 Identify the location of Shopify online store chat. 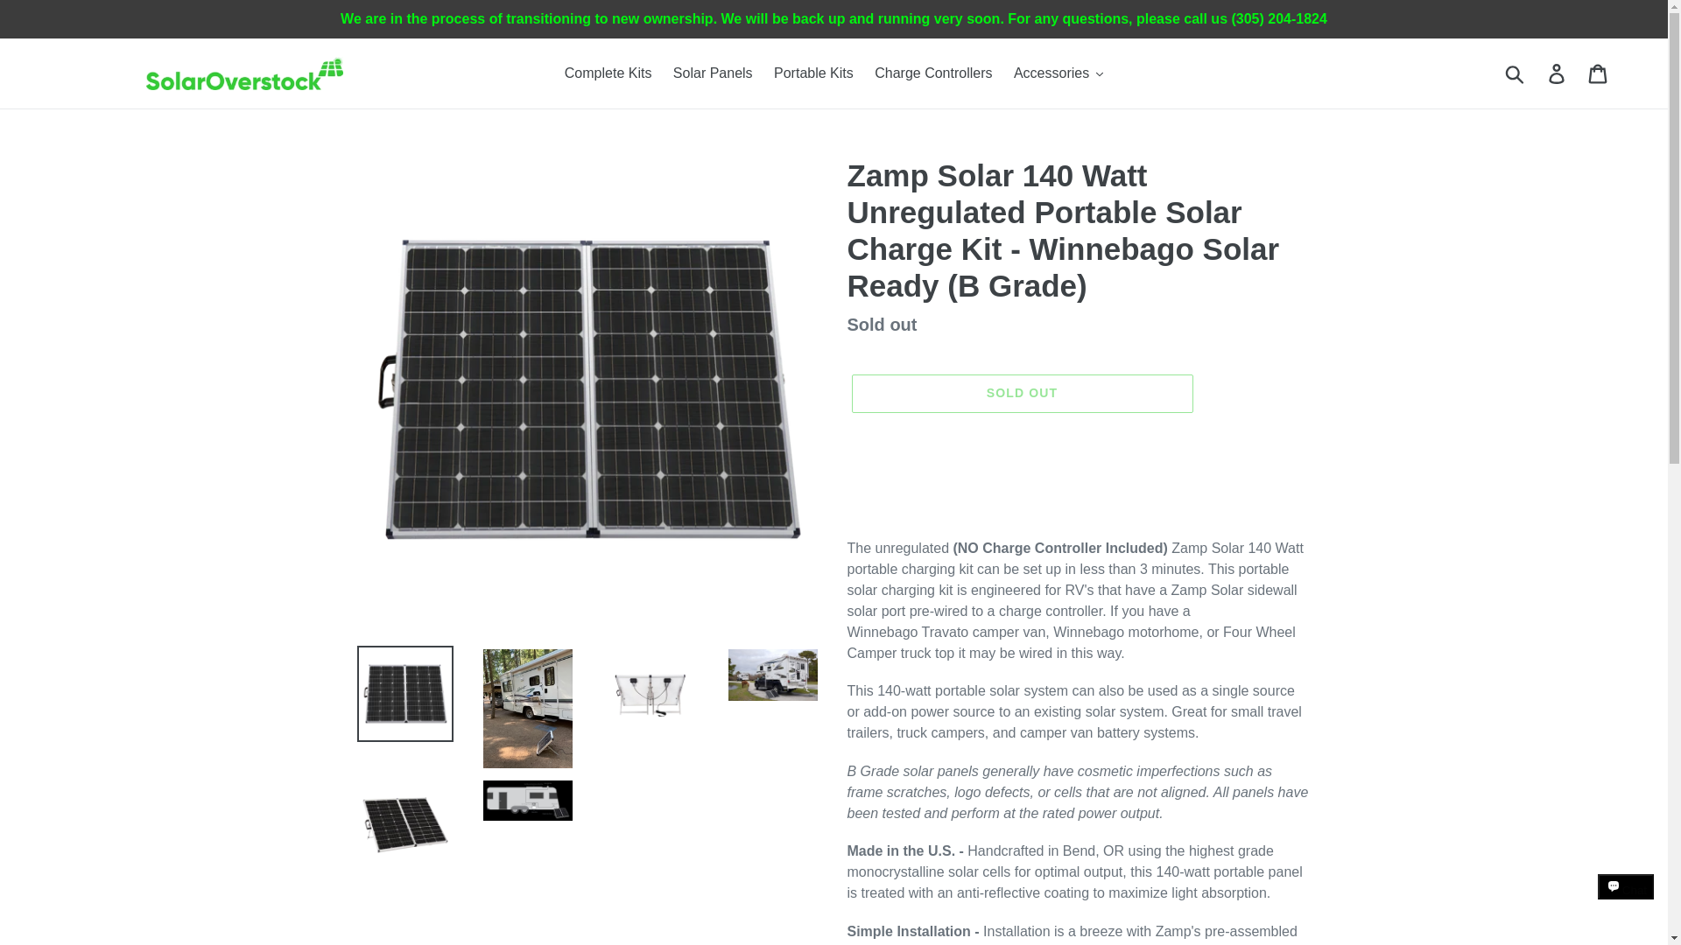
(1626, 902).